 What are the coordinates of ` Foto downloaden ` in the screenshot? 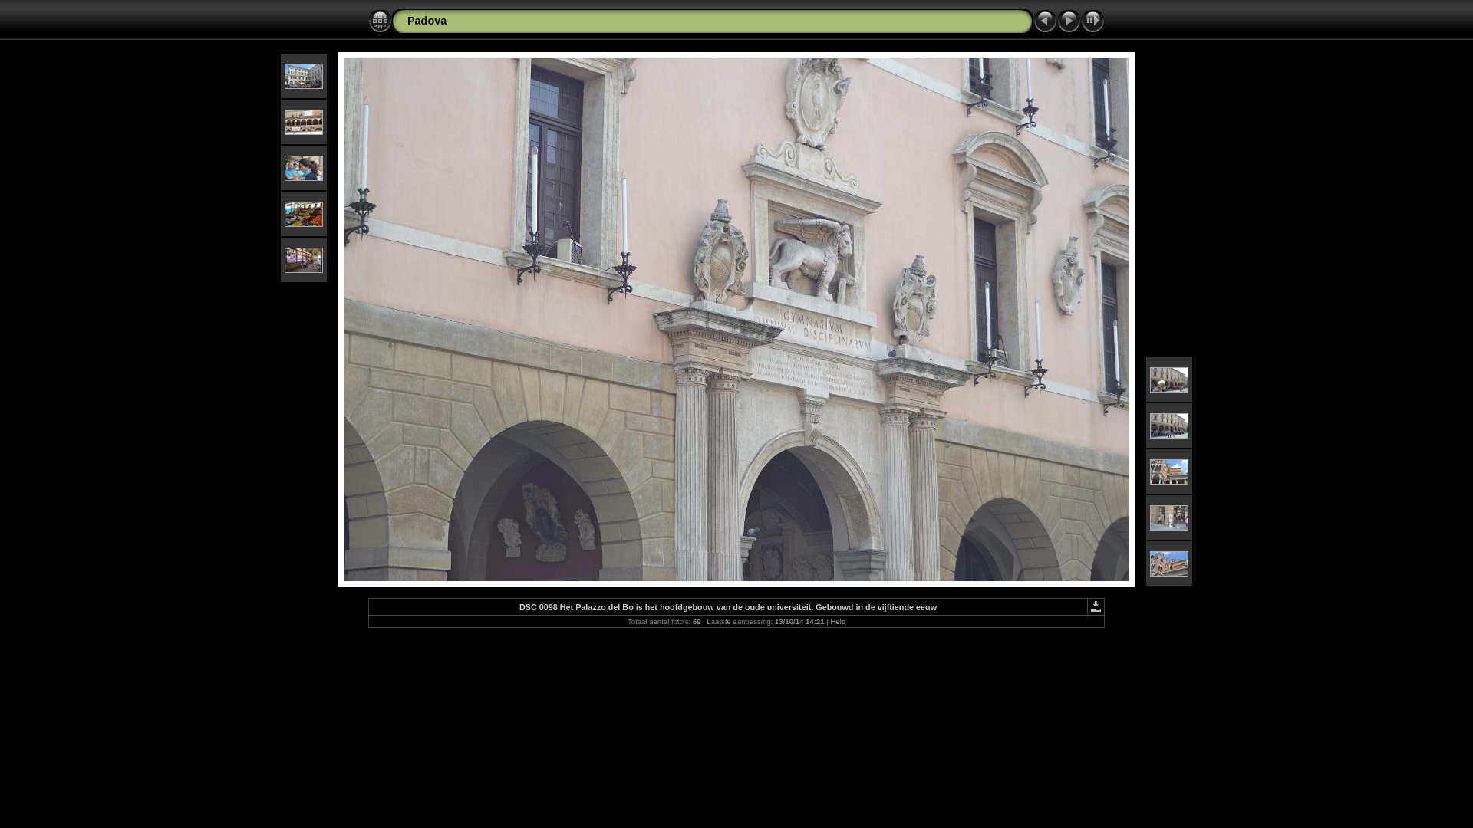 It's located at (1096, 607).